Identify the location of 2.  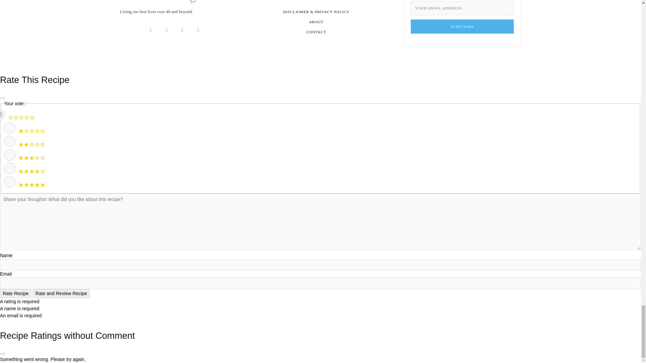
(9, 141).